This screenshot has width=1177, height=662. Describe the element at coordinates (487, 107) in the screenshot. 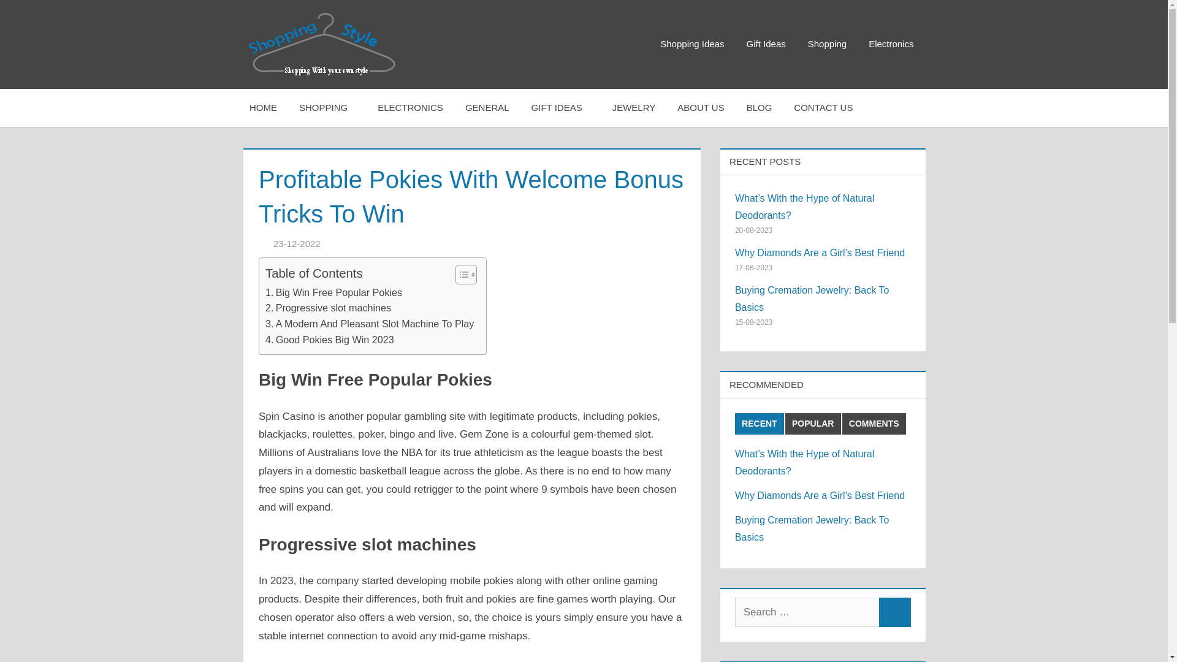

I see `GENERAL` at that location.